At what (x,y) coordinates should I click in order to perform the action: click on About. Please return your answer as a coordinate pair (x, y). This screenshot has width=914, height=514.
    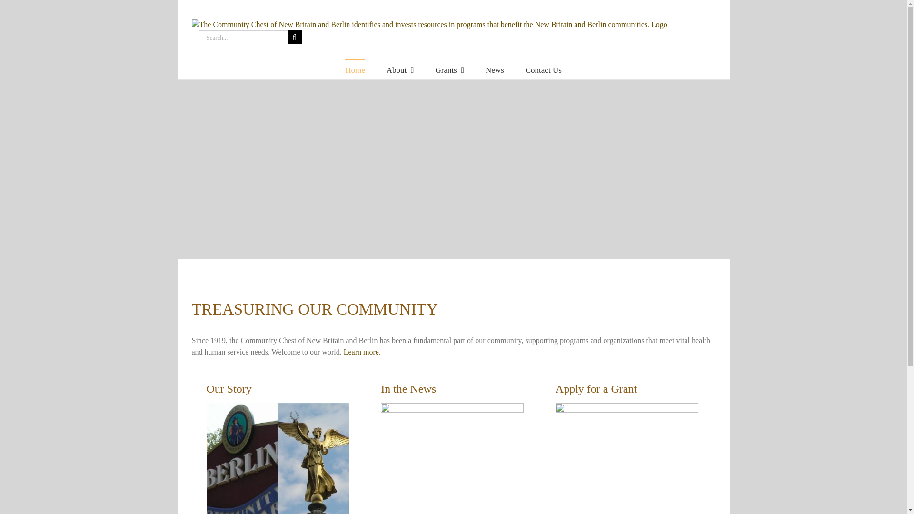
    Looking at the image, I should click on (400, 69).